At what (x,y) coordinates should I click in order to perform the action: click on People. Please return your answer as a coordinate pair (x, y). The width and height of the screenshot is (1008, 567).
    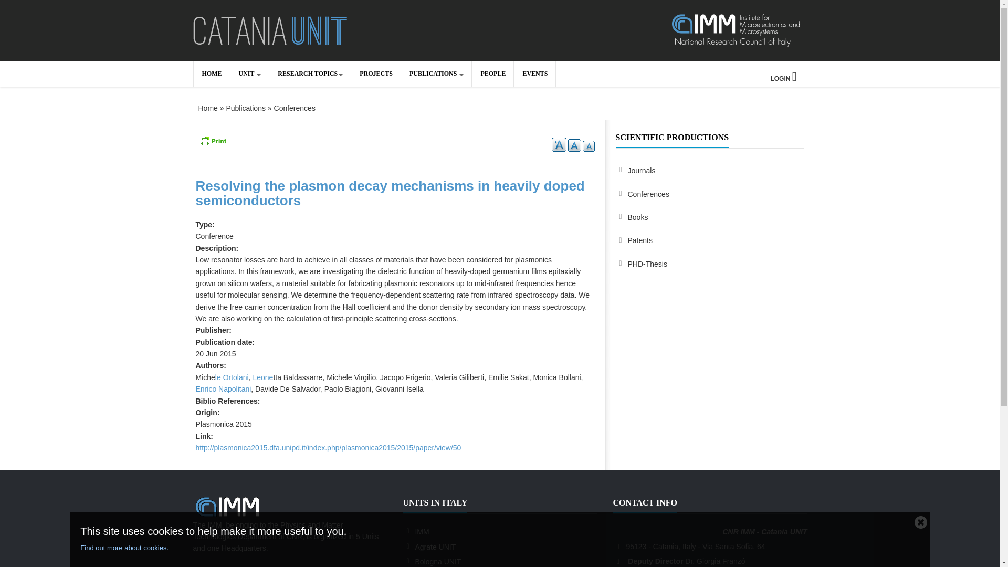
    Looking at the image, I should click on (492, 73).